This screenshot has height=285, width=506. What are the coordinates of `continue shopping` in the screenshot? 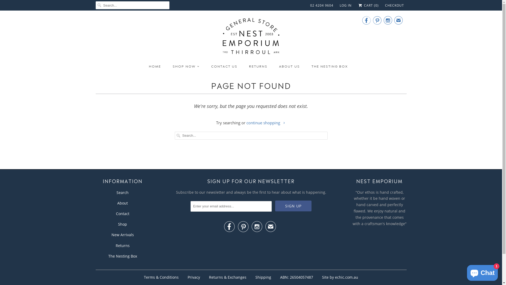 It's located at (266, 123).